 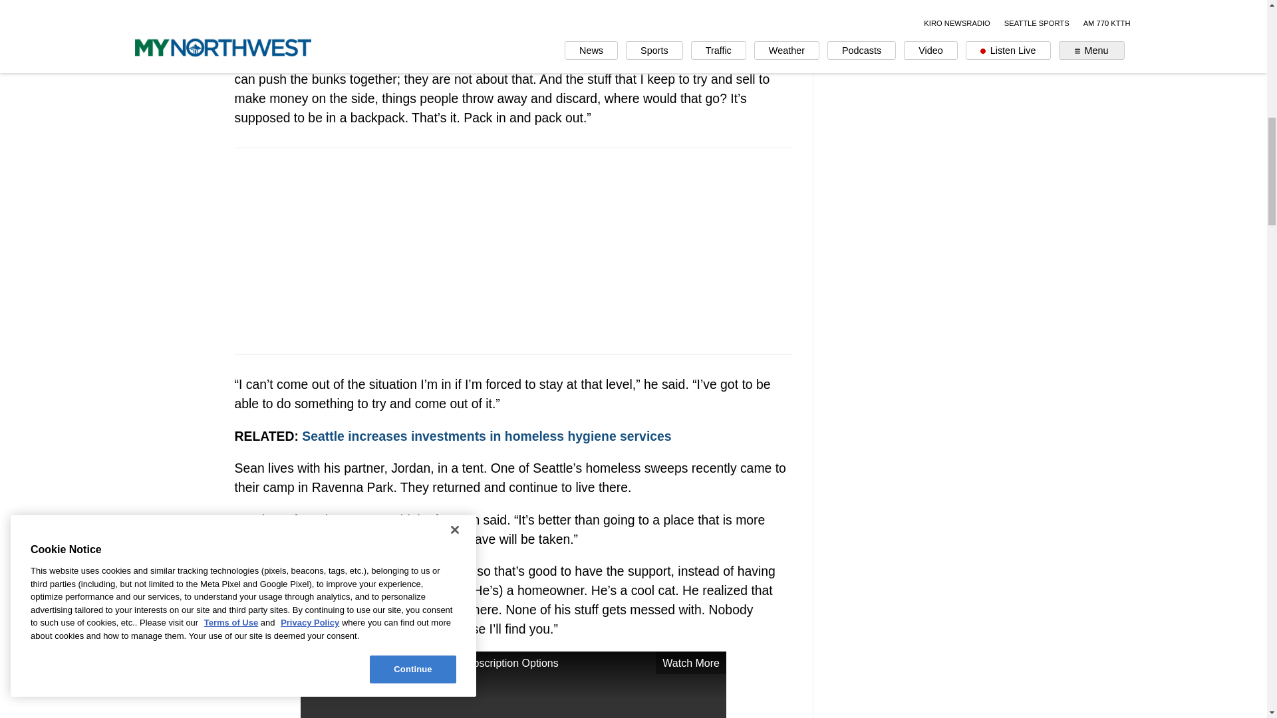 What do you see at coordinates (513, 251) in the screenshot?
I see `3rd party ad content` at bounding box center [513, 251].